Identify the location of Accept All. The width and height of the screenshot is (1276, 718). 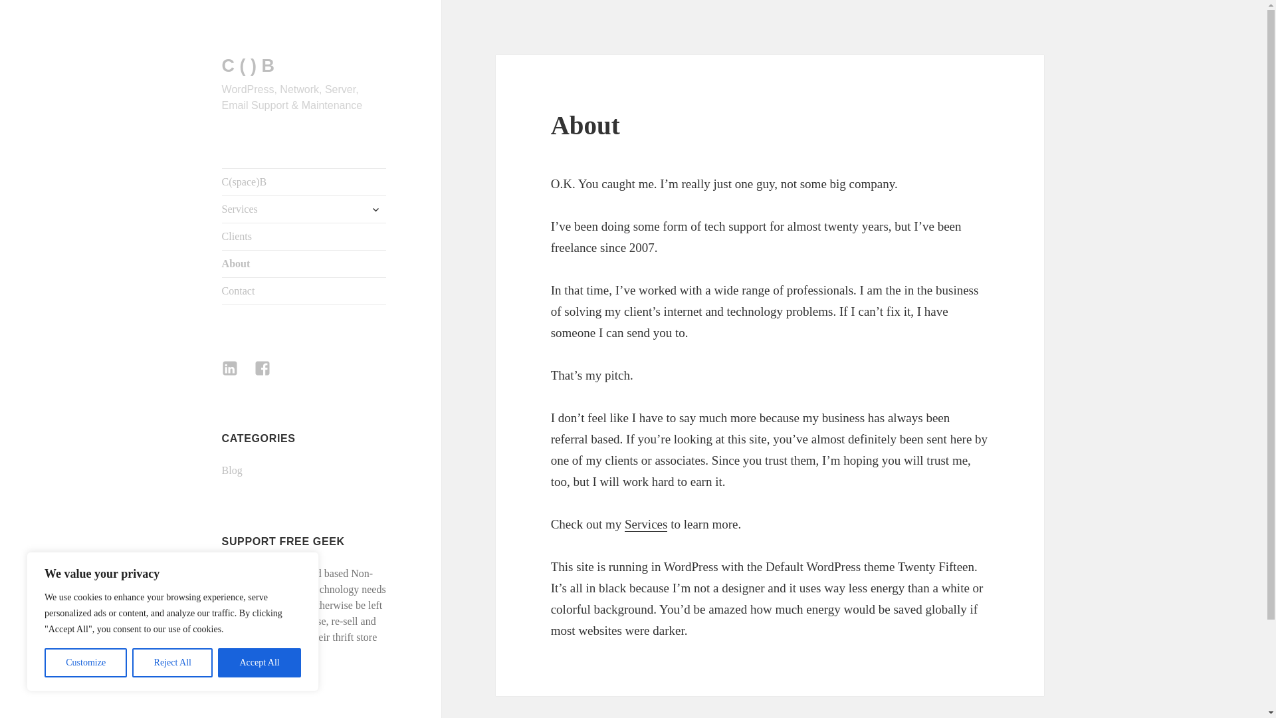
(259, 663).